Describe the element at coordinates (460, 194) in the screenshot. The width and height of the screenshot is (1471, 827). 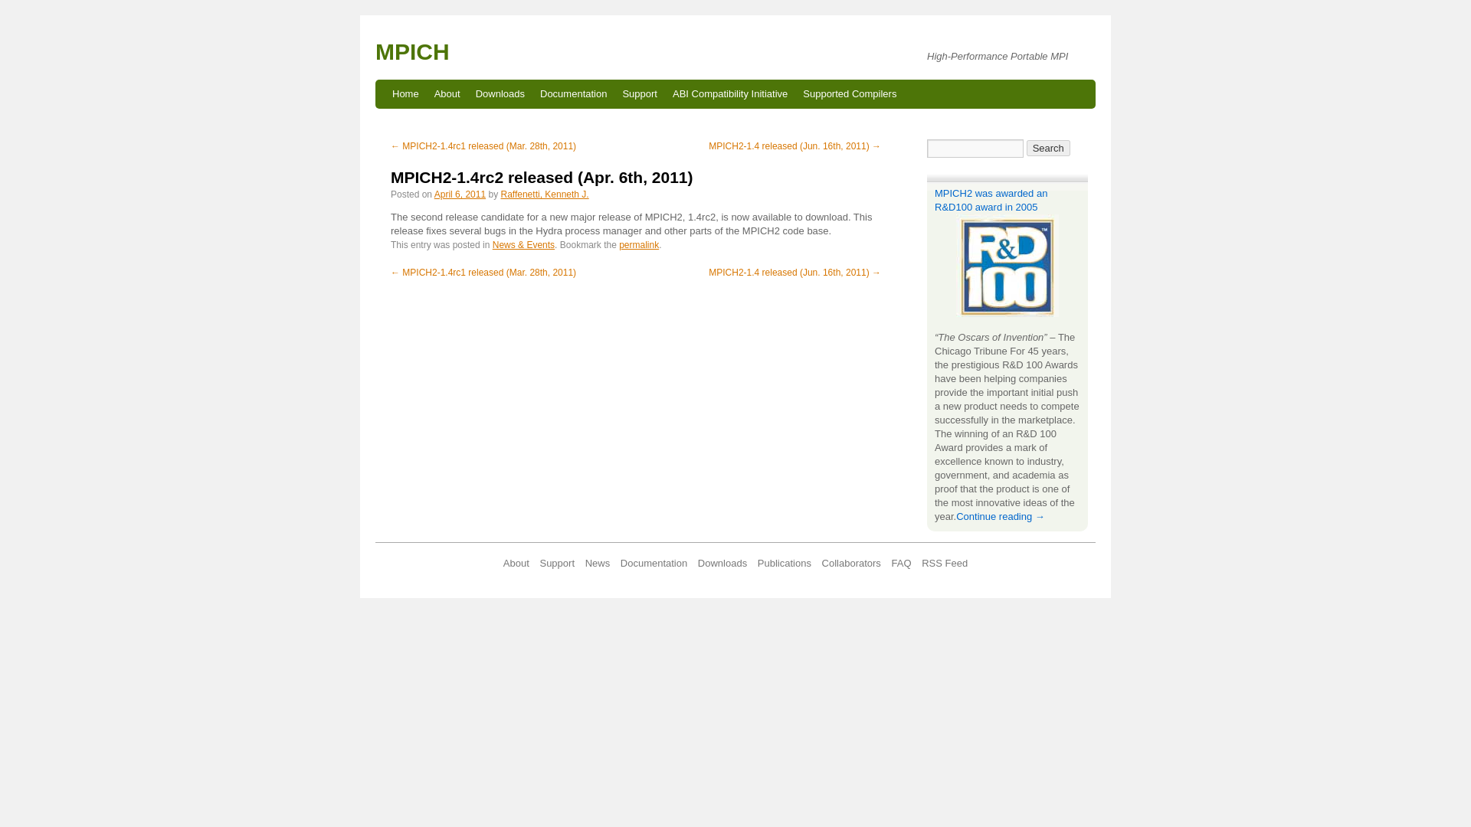
I see `11:33 pm` at that location.